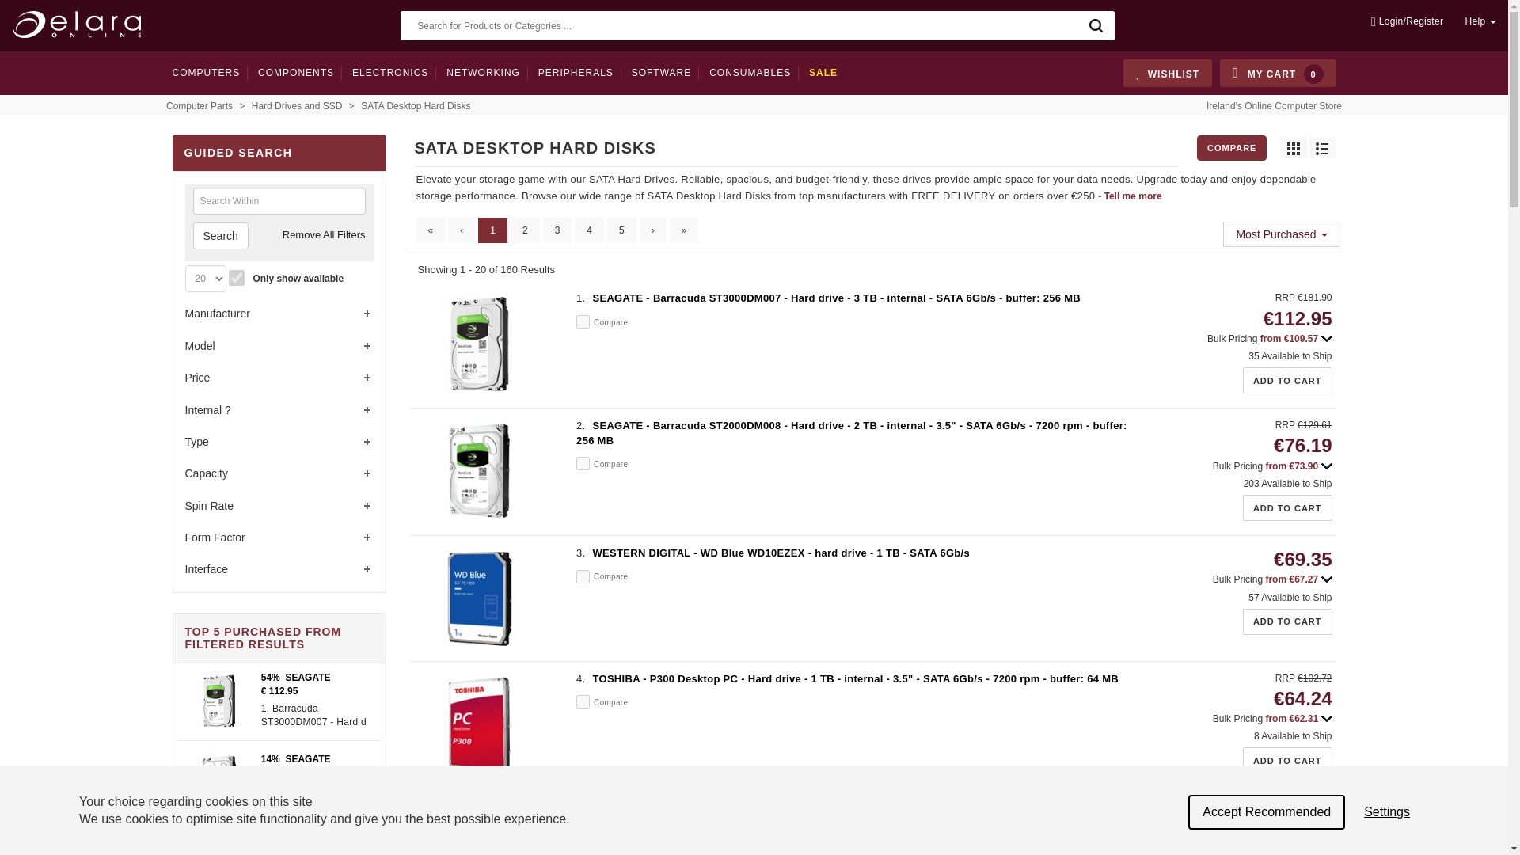  What do you see at coordinates (583, 576) in the screenshot?
I see `on` at bounding box center [583, 576].